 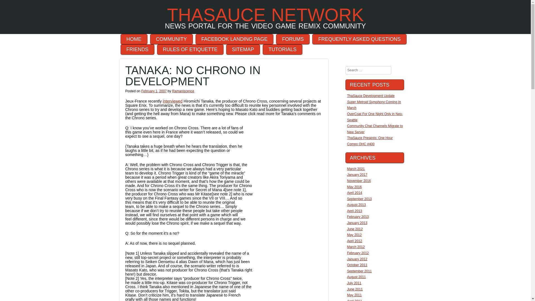 What do you see at coordinates (171, 39) in the screenshot?
I see `COMMUNITY` at bounding box center [171, 39].